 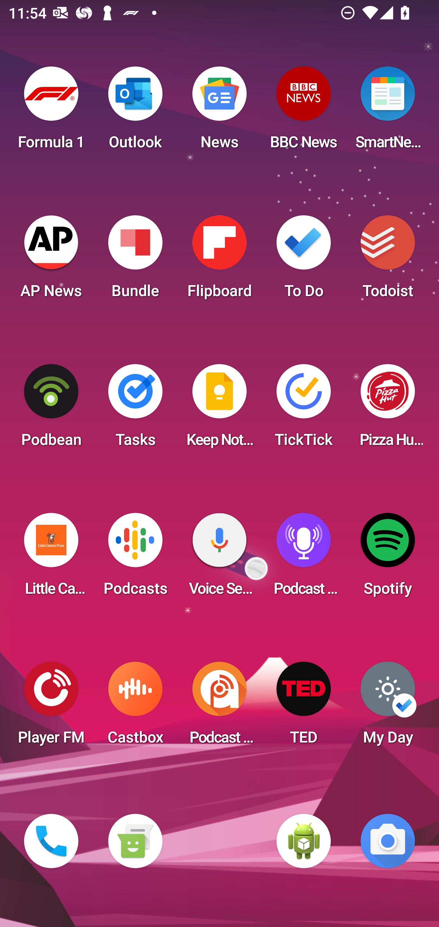 What do you see at coordinates (135, 558) in the screenshot?
I see `Podcasts` at bounding box center [135, 558].